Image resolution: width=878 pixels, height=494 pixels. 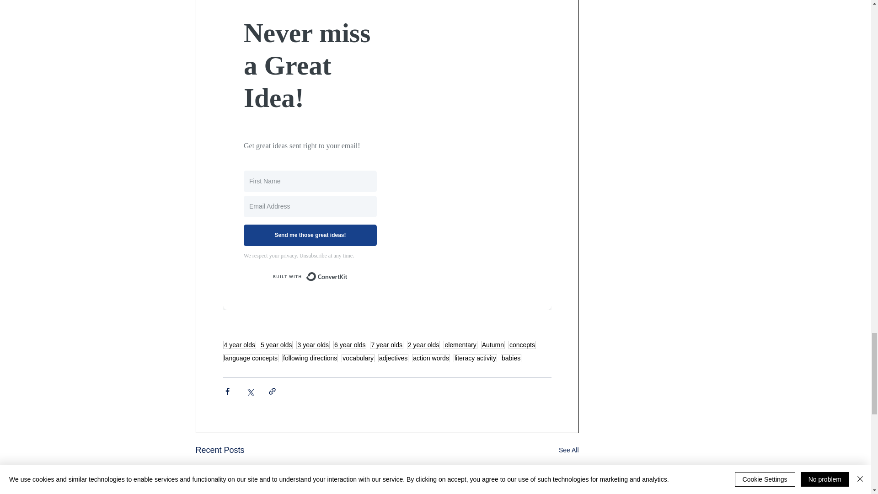 What do you see at coordinates (240, 345) in the screenshot?
I see `4 year olds` at bounding box center [240, 345].